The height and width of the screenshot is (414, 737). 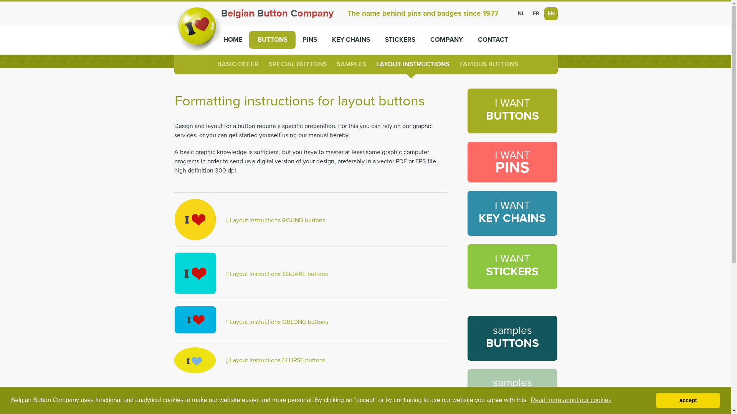 What do you see at coordinates (352, 64) in the screenshot?
I see `SAMPLES` at bounding box center [352, 64].